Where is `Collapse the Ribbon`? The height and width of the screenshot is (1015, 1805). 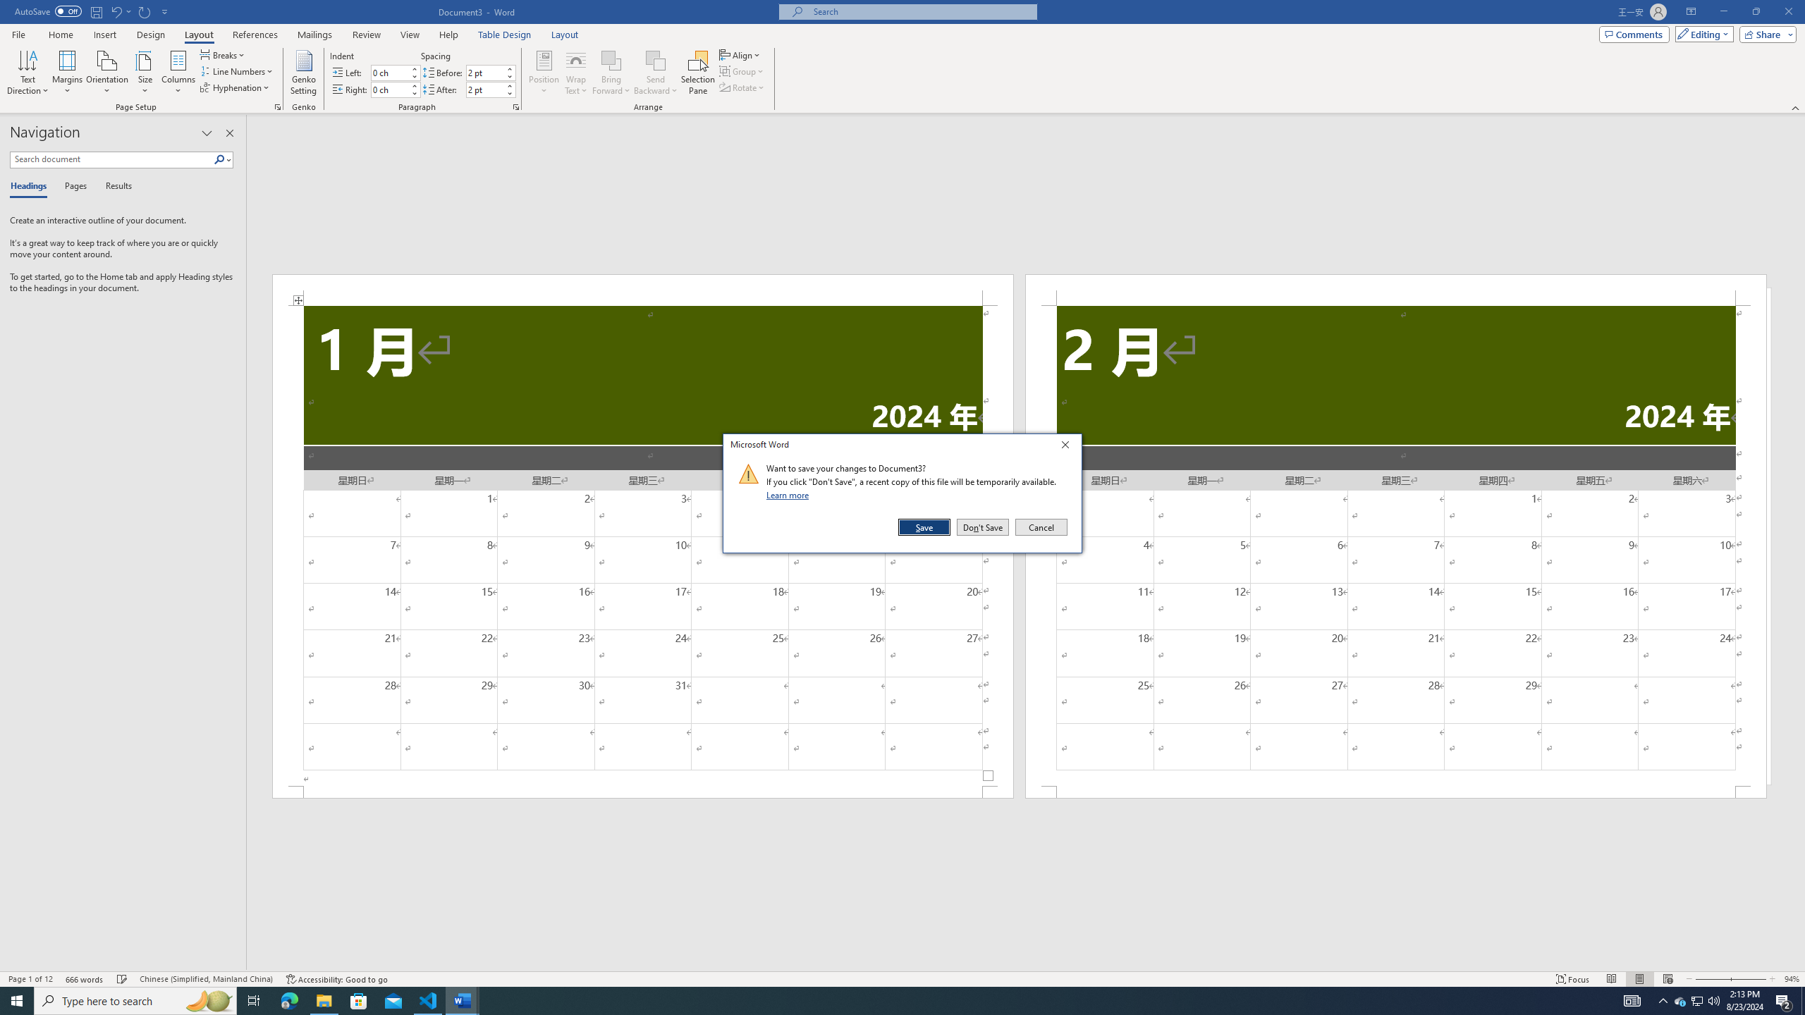
Collapse the Ribbon is located at coordinates (1796, 107).